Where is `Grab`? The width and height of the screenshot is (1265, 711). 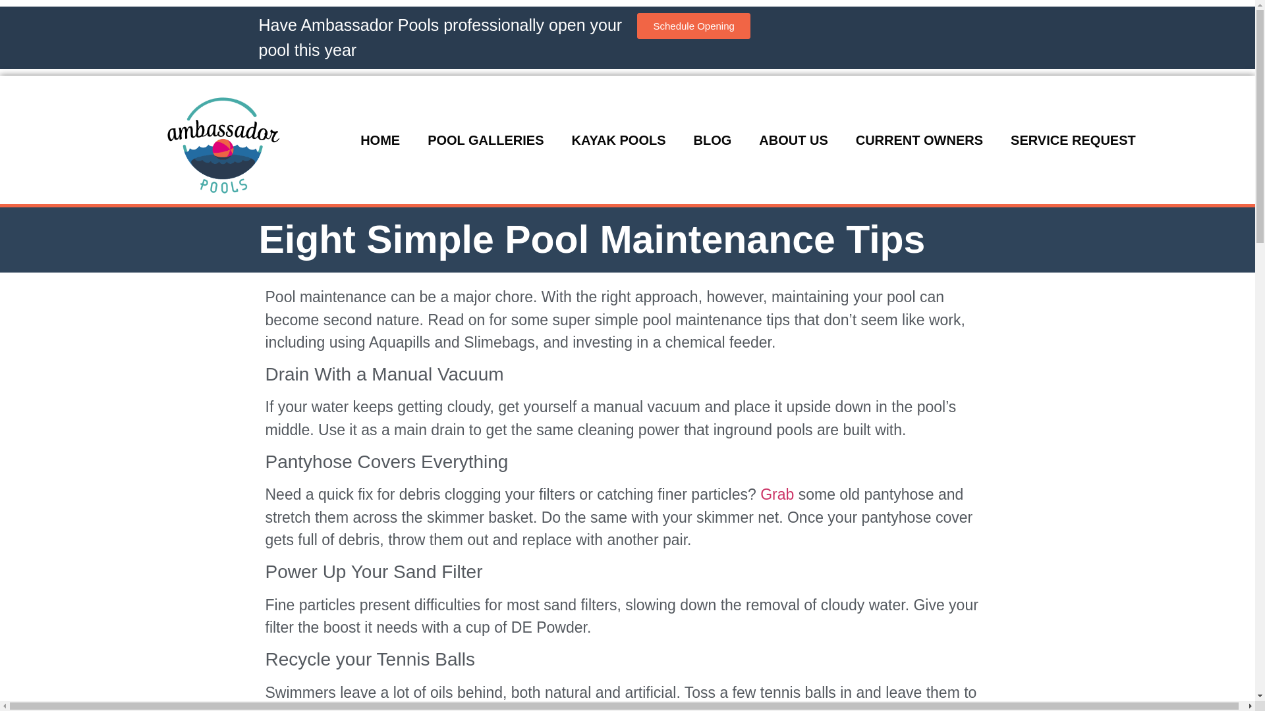
Grab is located at coordinates (777, 494).